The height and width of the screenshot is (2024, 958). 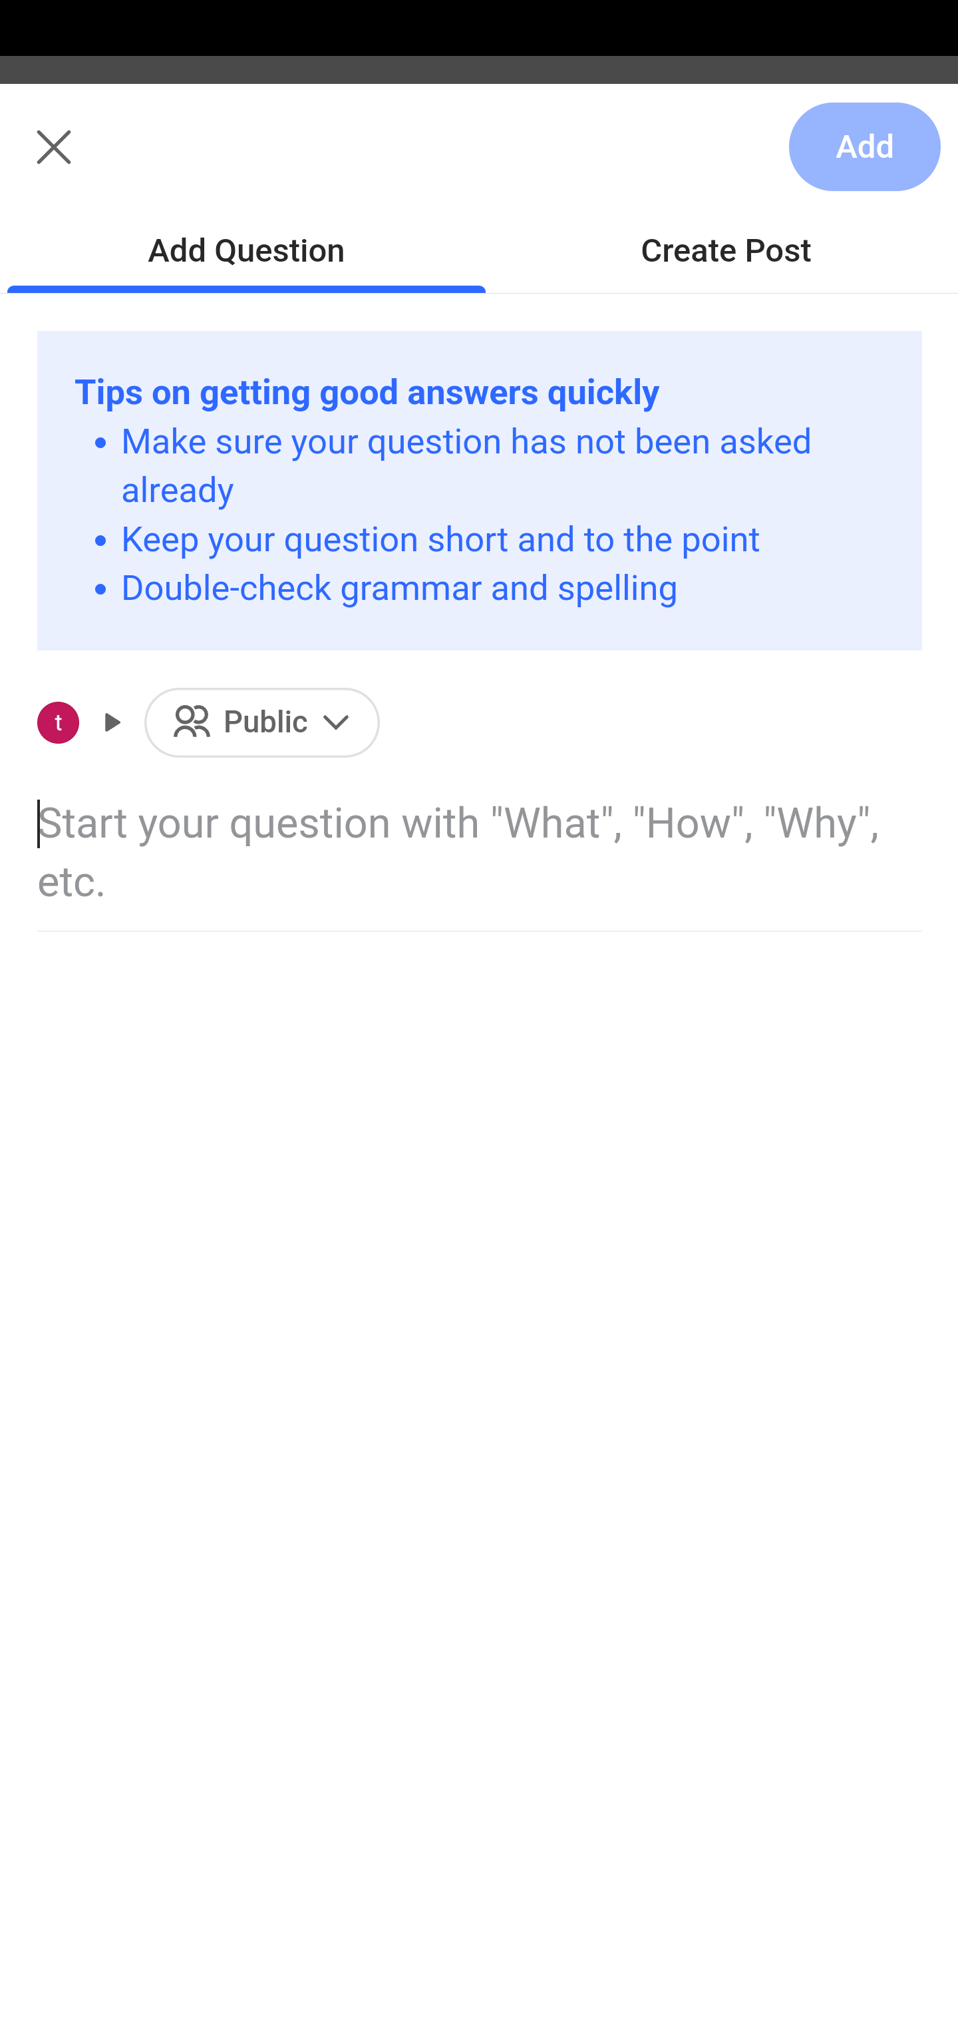 What do you see at coordinates (84, 162) in the screenshot?
I see `Me` at bounding box center [84, 162].